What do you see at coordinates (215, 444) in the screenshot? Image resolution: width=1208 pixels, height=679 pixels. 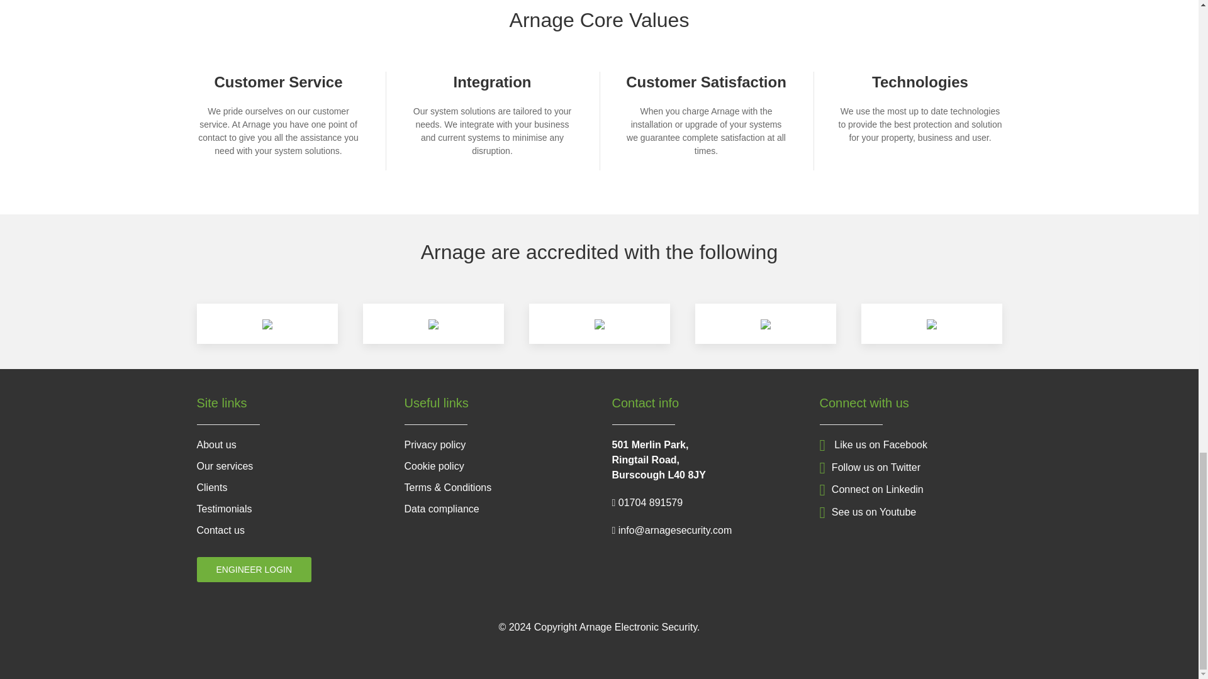 I see `About us` at bounding box center [215, 444].